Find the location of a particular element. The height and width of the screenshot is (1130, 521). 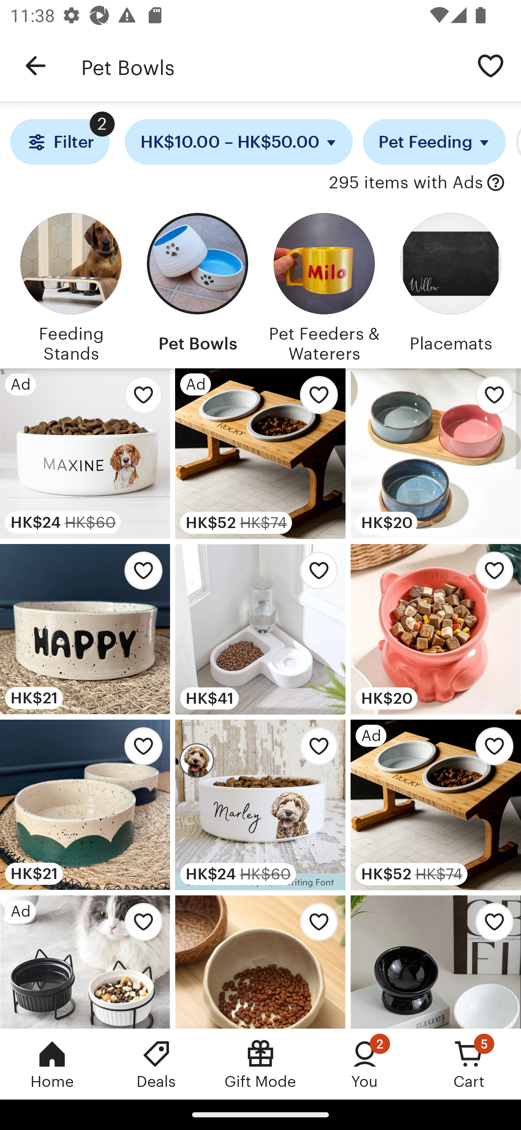

Pet Feeding is located at coordinates (434, 142).